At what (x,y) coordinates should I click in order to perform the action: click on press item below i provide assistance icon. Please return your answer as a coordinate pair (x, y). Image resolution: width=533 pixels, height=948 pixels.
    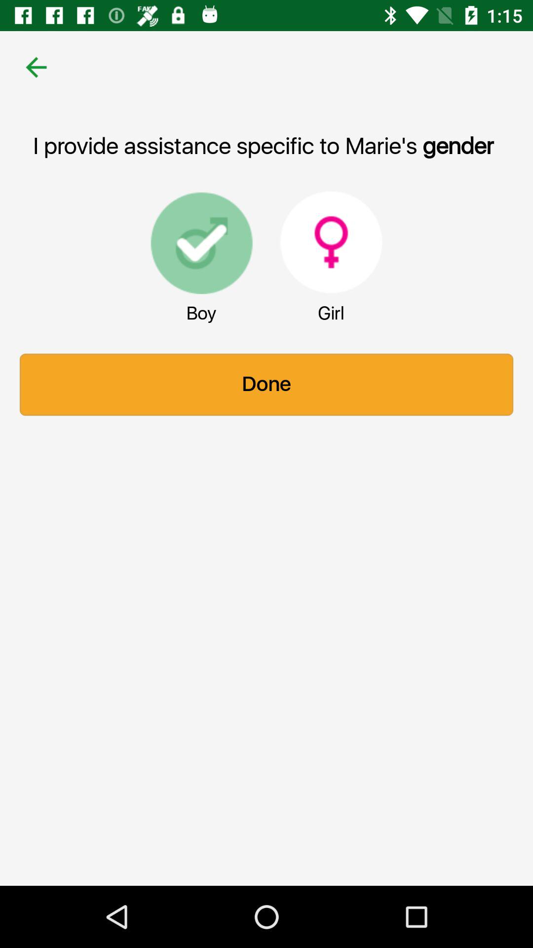
    Looking at the image, I should click on (201, 242).